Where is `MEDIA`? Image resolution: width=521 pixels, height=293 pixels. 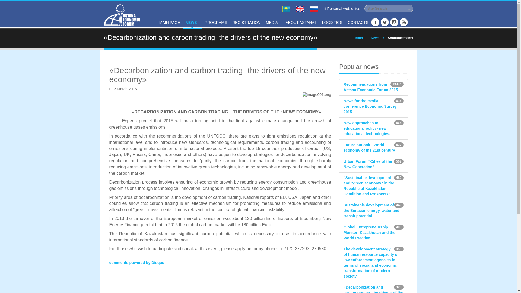
MEDIA is located at coordinates (273, 23).